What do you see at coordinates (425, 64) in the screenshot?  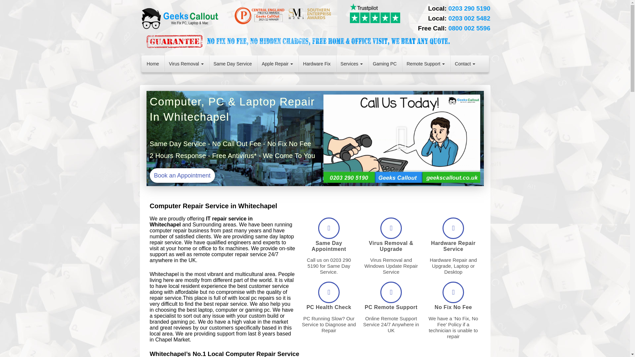 I see `Remote Support` at bounding box center [425, 64].